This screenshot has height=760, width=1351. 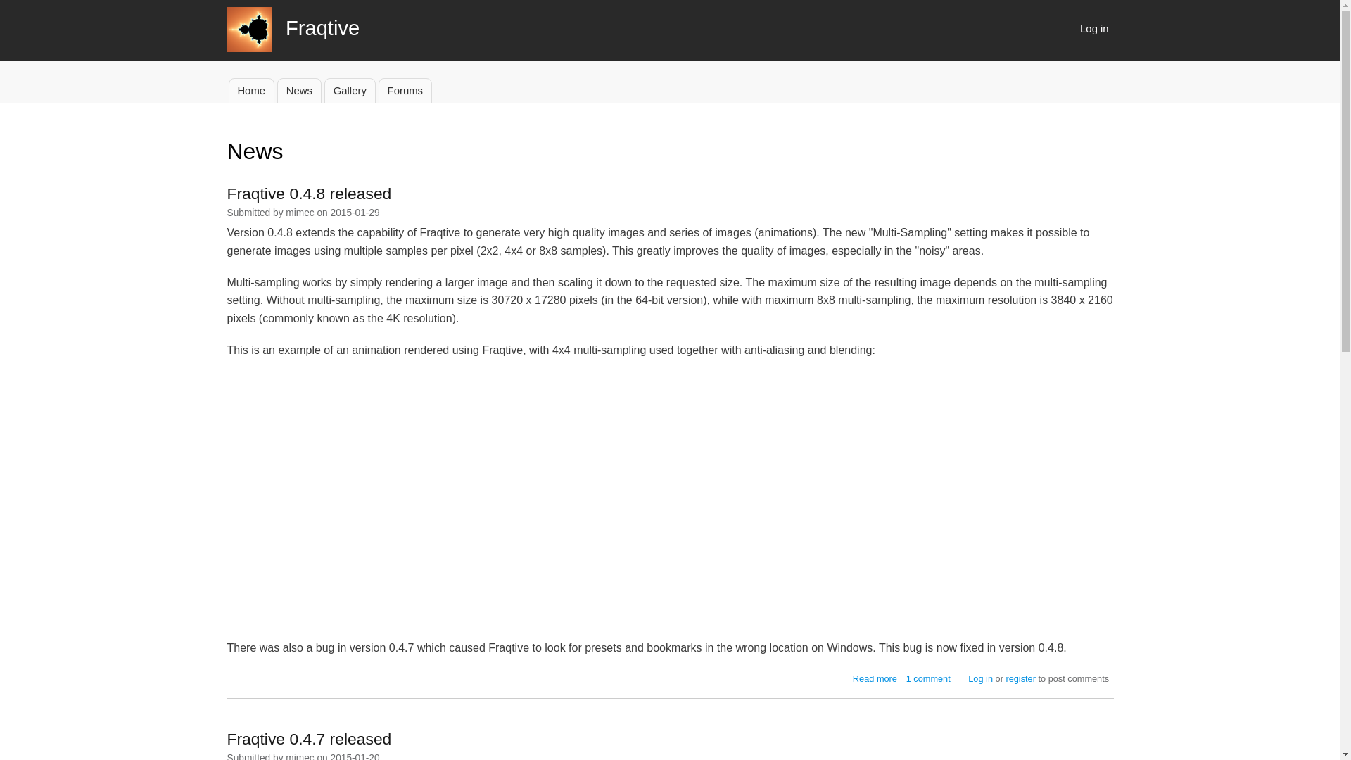 I want to click on Jump to the first comment., so click(x=874, y=678).